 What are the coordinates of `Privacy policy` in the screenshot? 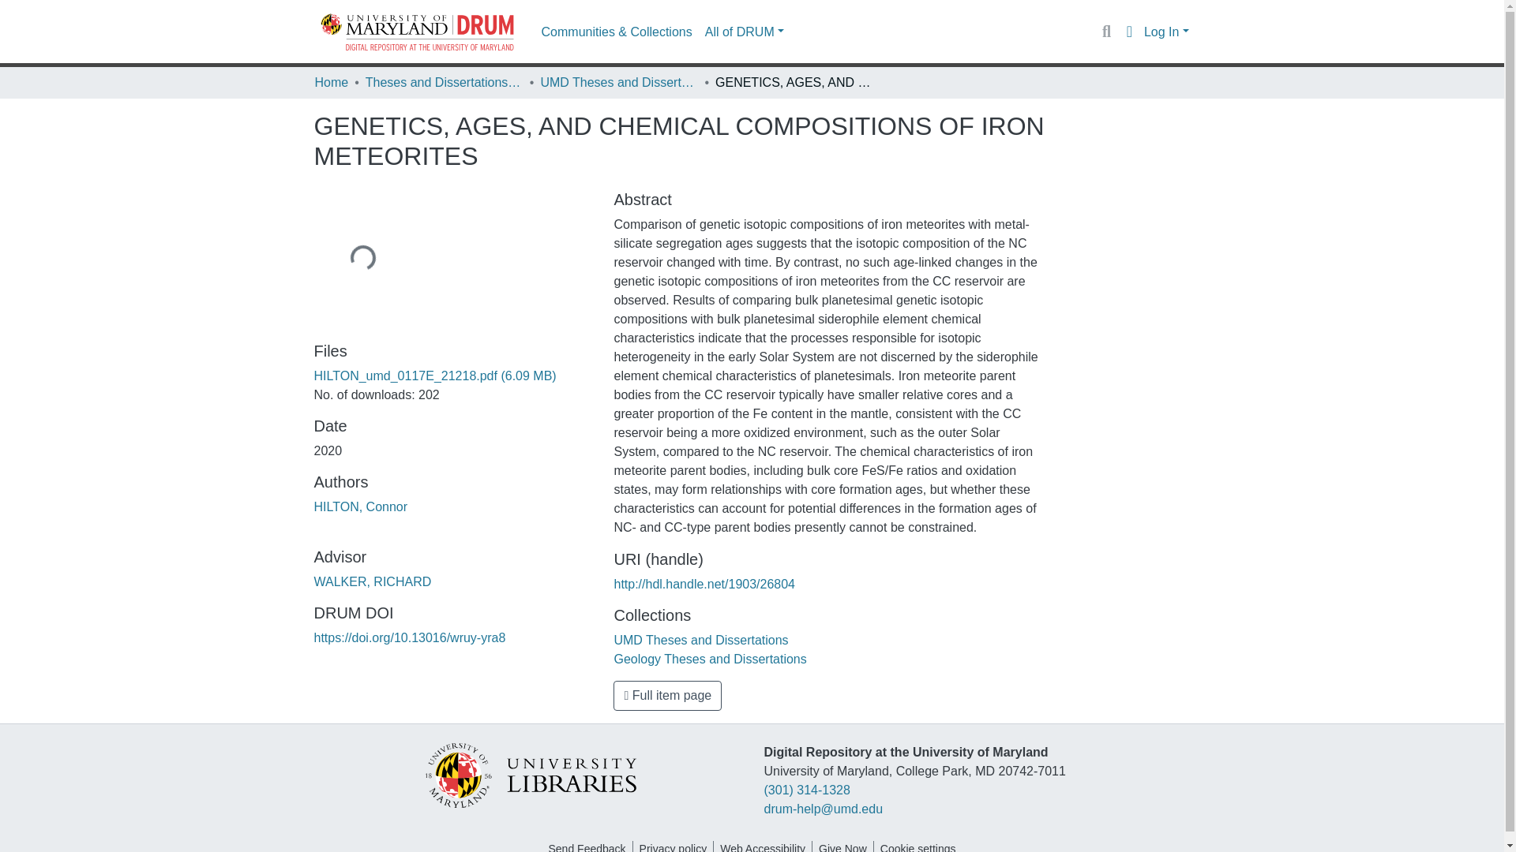 It's located at (674, 846).